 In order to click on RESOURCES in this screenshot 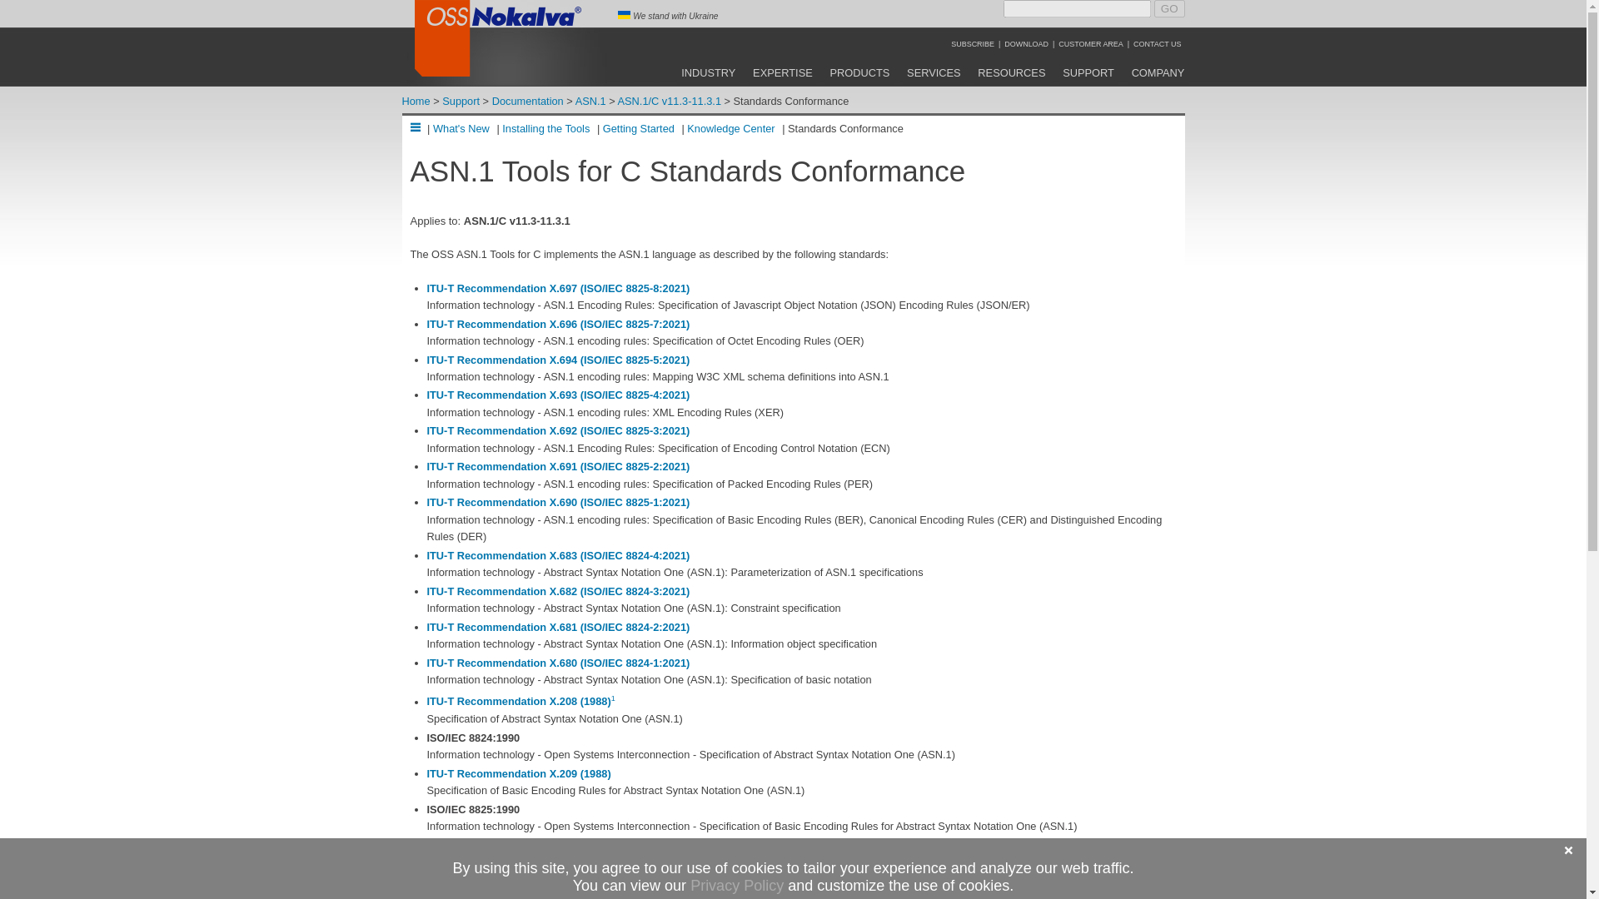, I will do `click(1011, 72)`.